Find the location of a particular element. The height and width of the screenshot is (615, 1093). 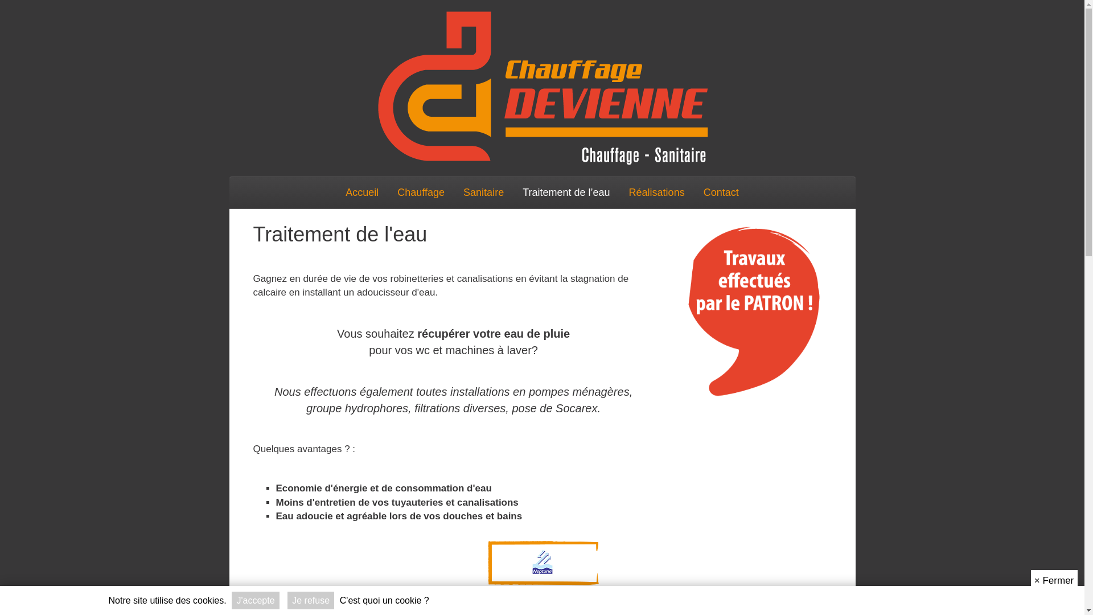

Accueil is located at coordinates (362, 192).